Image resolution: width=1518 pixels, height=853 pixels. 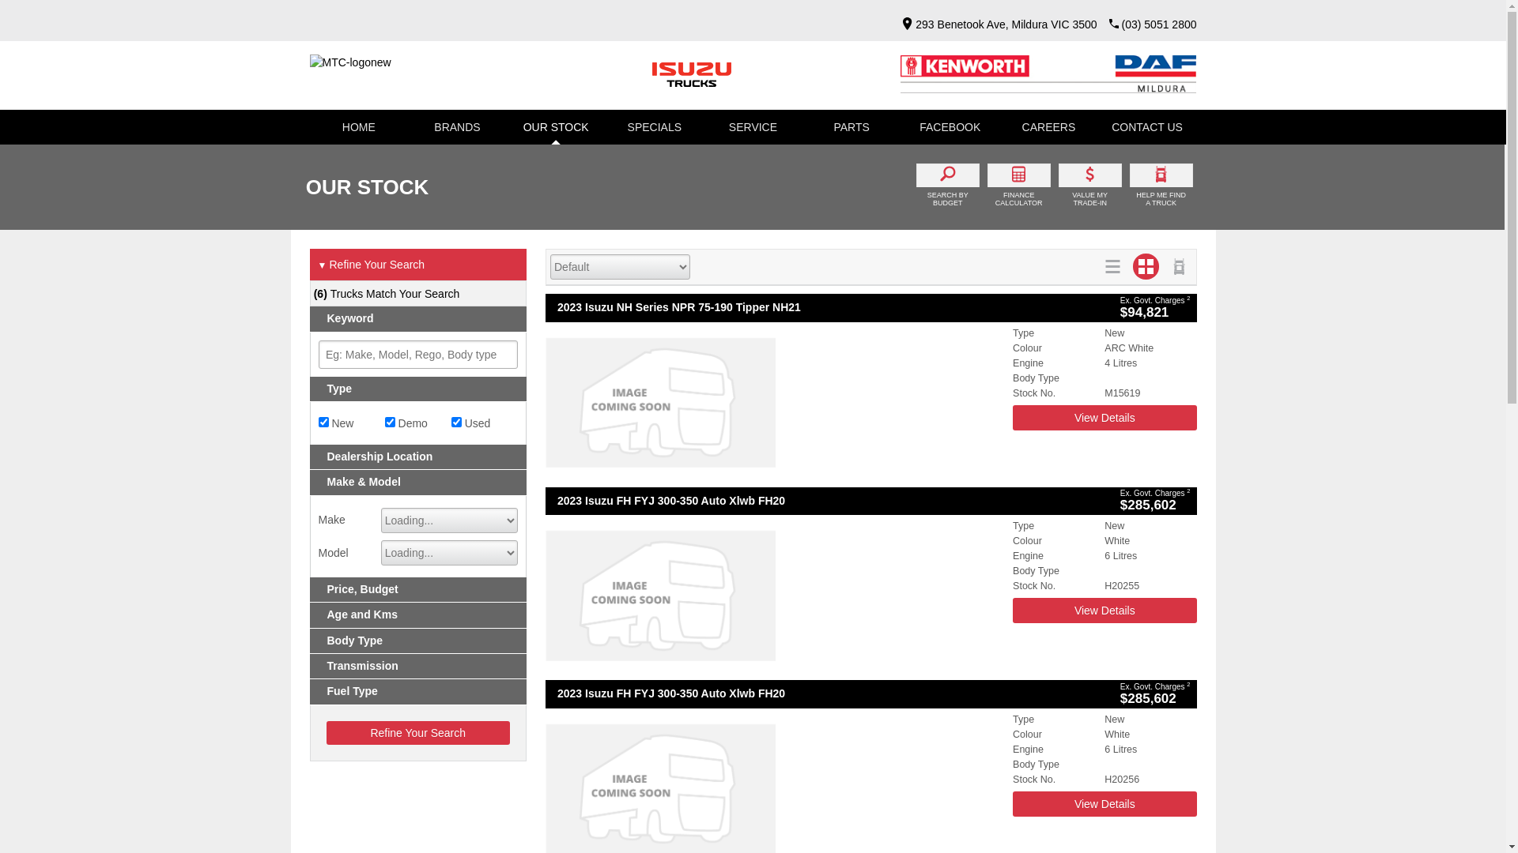 What do you see at coordinates (655, 127) in the screenshot?
I see `SPECIALS` at bounding box center [655, 127].